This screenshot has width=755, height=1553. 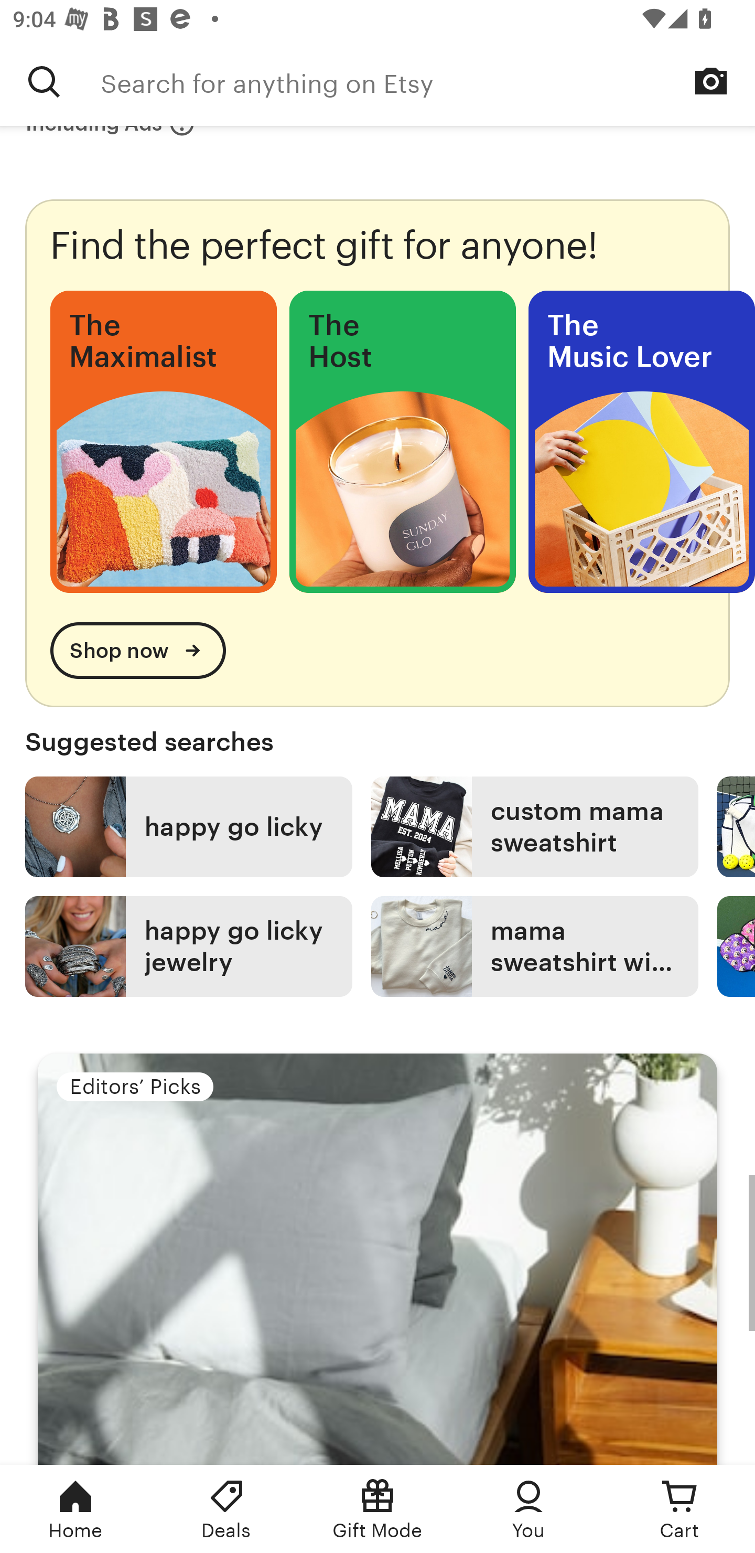 I want to click on Search for anything on Etsy, so click(x=428, y=81).